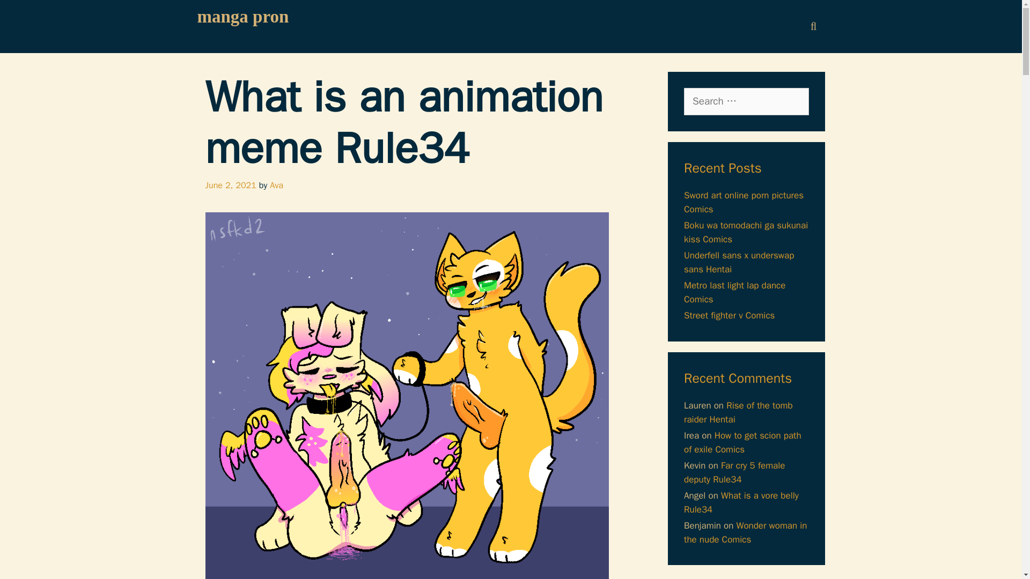  Describe the element at coordinates (230, 185) in the screenshot. I see `12:40 pm` at that location.